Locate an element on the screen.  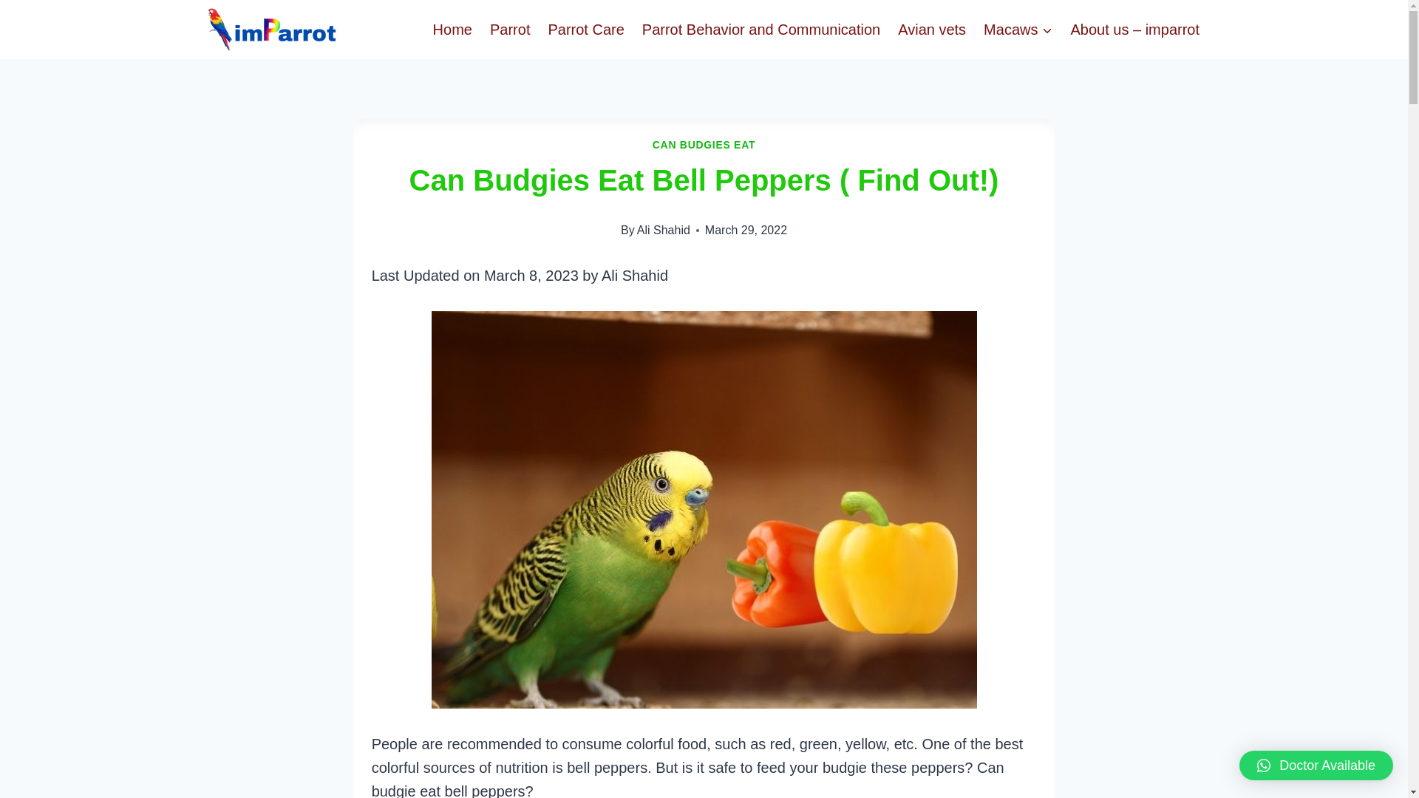
Parrot Behavior and Communication is located at coordinates (761, 30).